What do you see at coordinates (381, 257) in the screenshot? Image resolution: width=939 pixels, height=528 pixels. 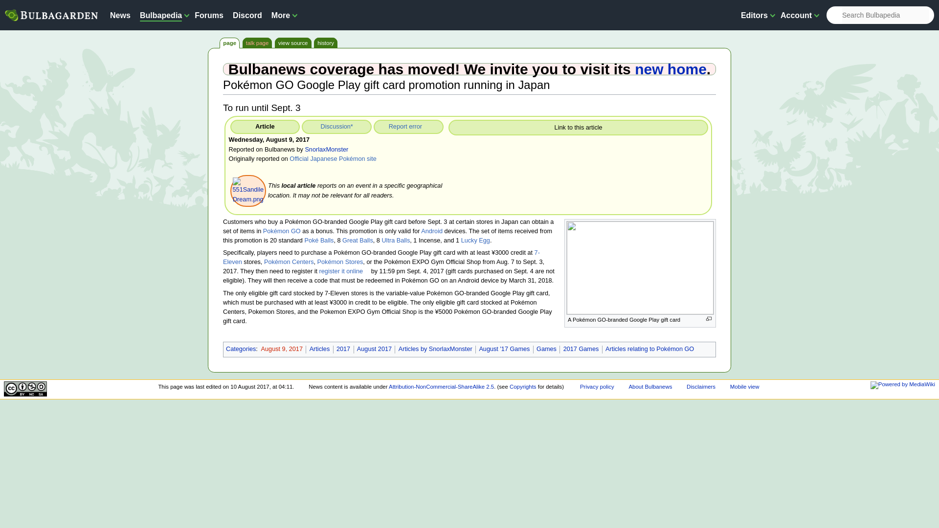 I see `wp:7-Eleven` at bounding box center [381, 257].